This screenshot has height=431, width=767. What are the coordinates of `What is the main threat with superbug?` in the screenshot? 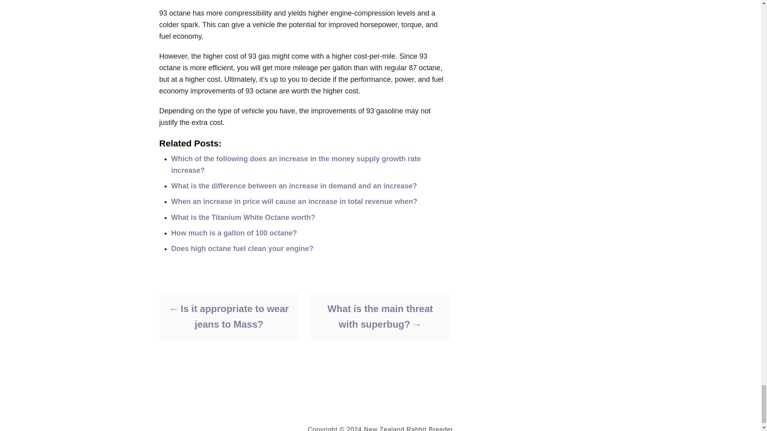 It's located at (380, 316).